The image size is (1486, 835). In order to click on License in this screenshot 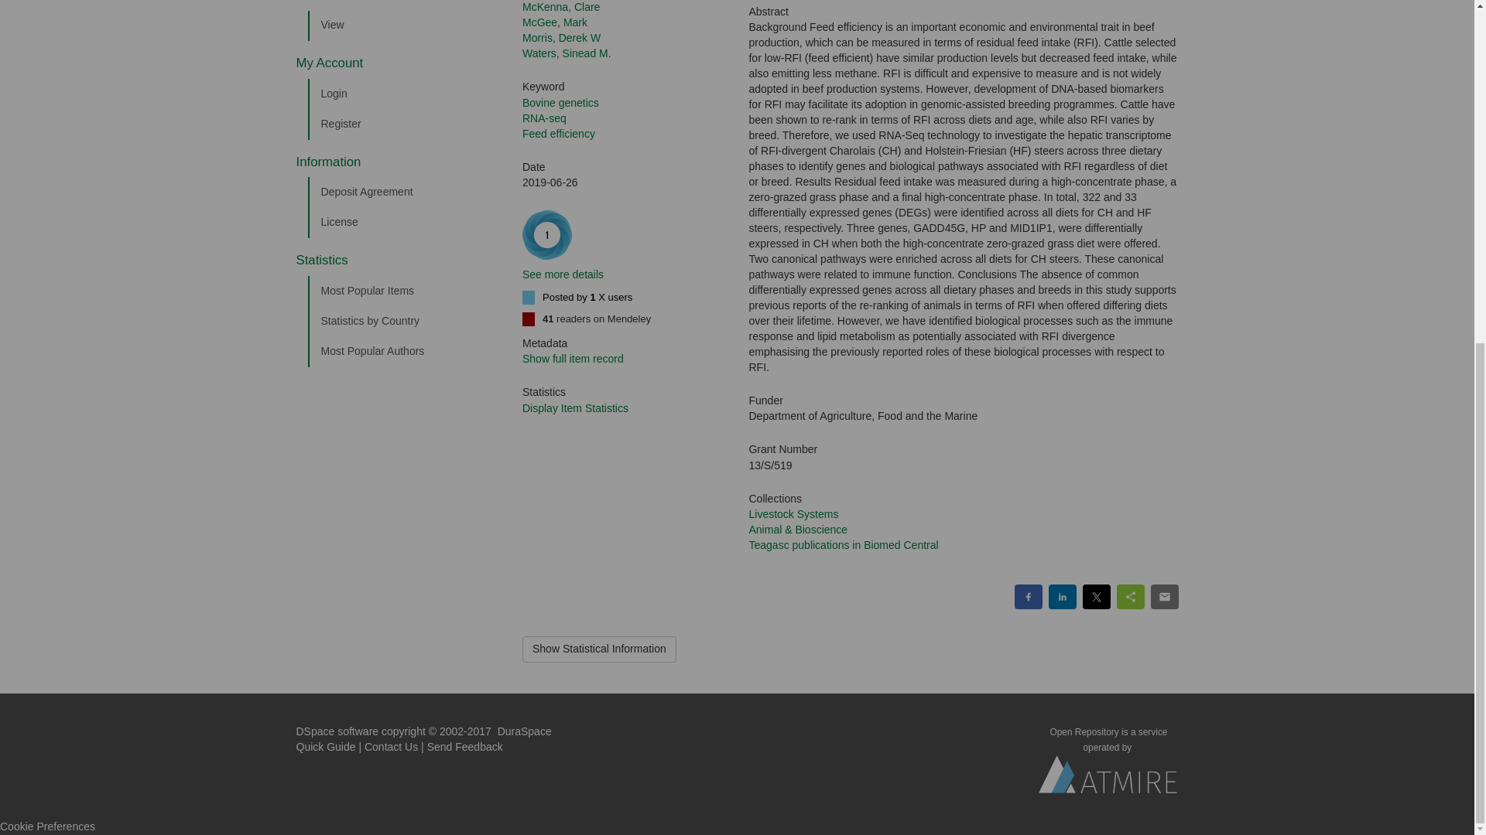, I will do `click(403, 222)`.